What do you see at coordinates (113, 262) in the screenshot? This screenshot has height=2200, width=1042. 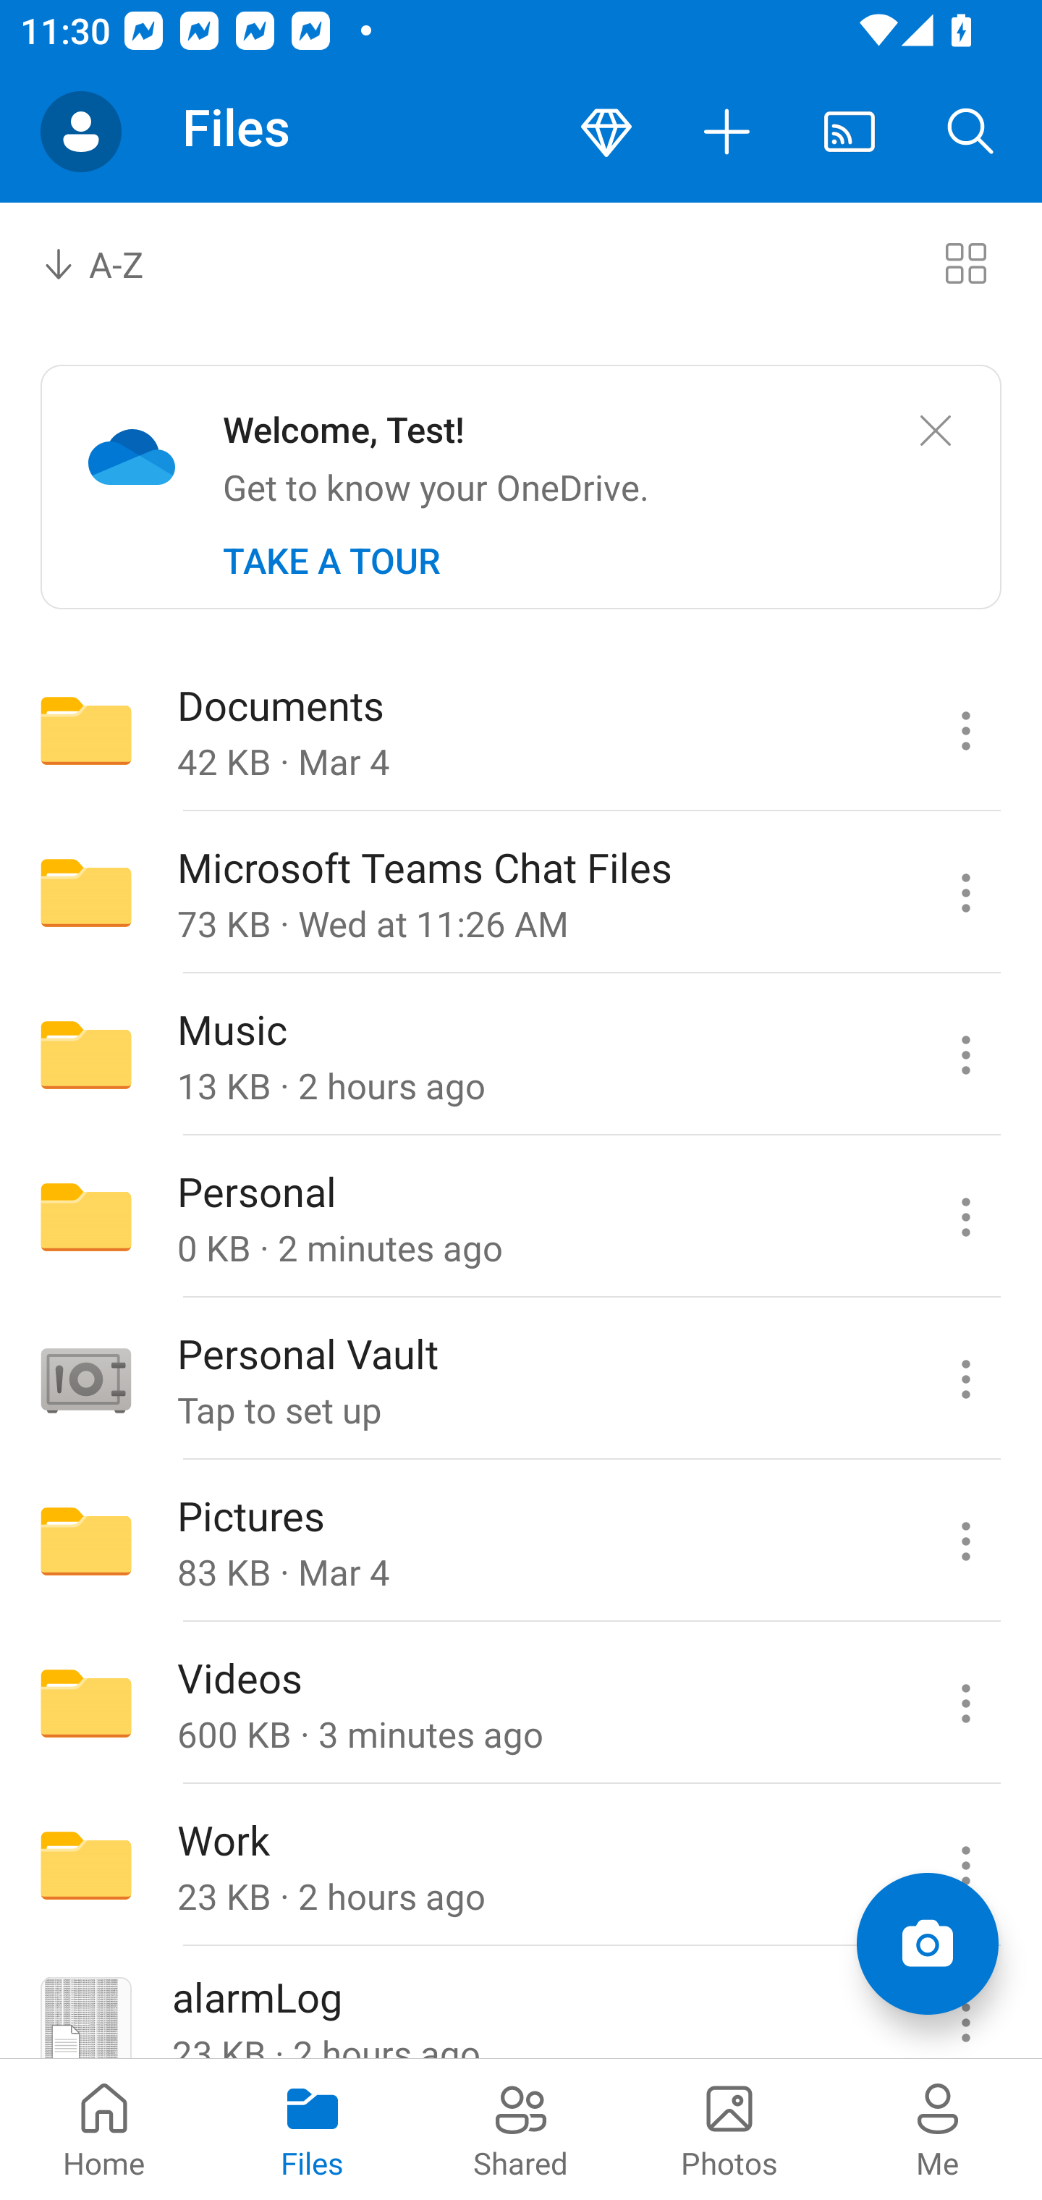 I see `A-Z Sort by combo box, sort by name, A to Z` at bounding box center [113, 262].